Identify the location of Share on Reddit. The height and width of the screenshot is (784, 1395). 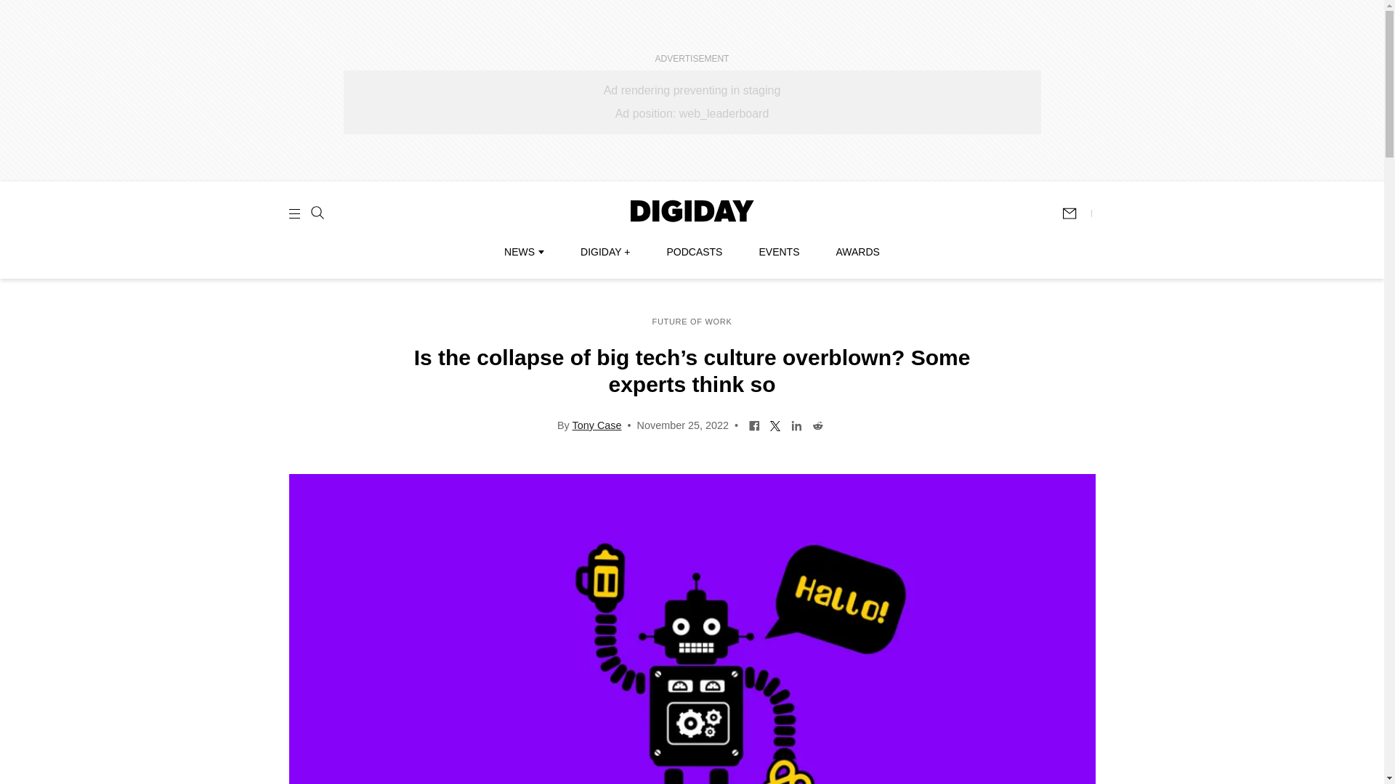
(818, 424).